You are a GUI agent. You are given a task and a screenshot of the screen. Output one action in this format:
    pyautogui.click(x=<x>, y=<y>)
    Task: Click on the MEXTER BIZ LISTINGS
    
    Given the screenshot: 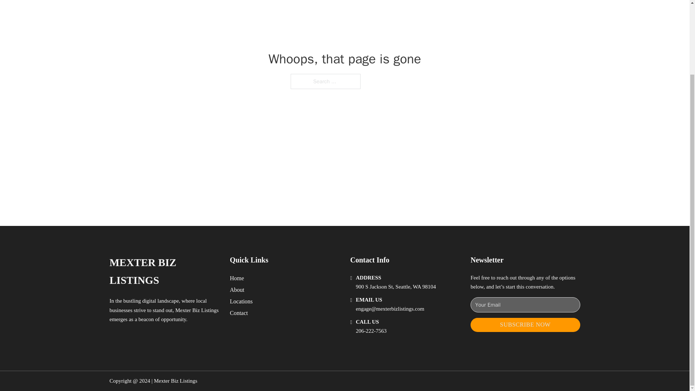 What is the action you would take?
    pyautogui.click(x=164, y=272)
    